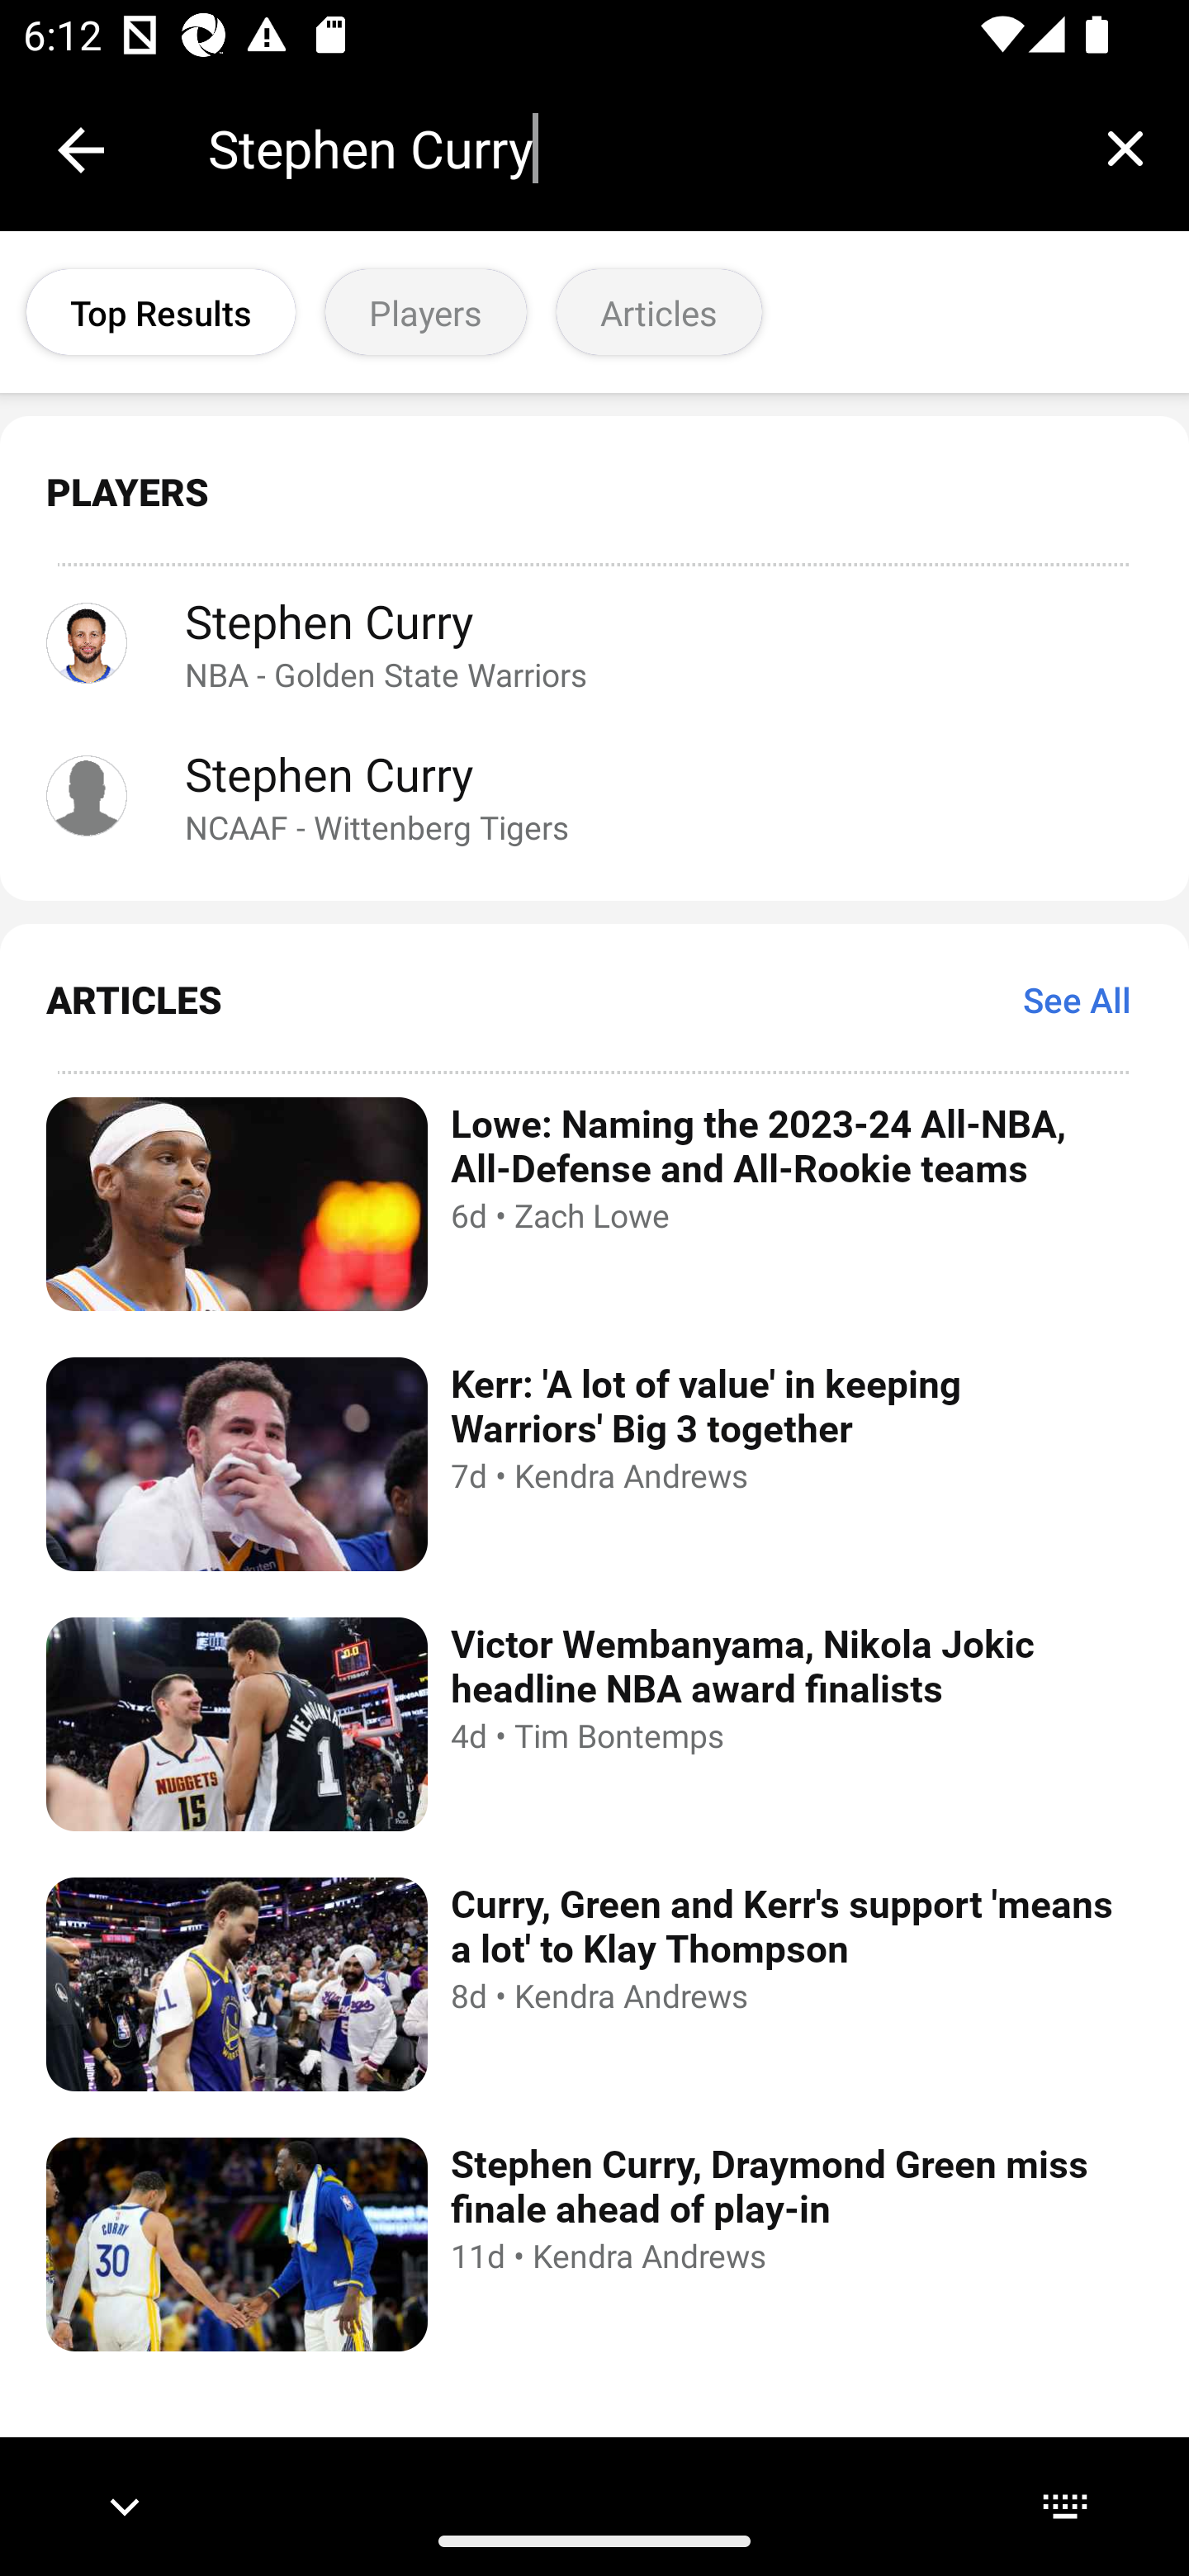 This screenshot has width=1189, height=2576. I want to click on Stephen Curry, so click(634, 149).